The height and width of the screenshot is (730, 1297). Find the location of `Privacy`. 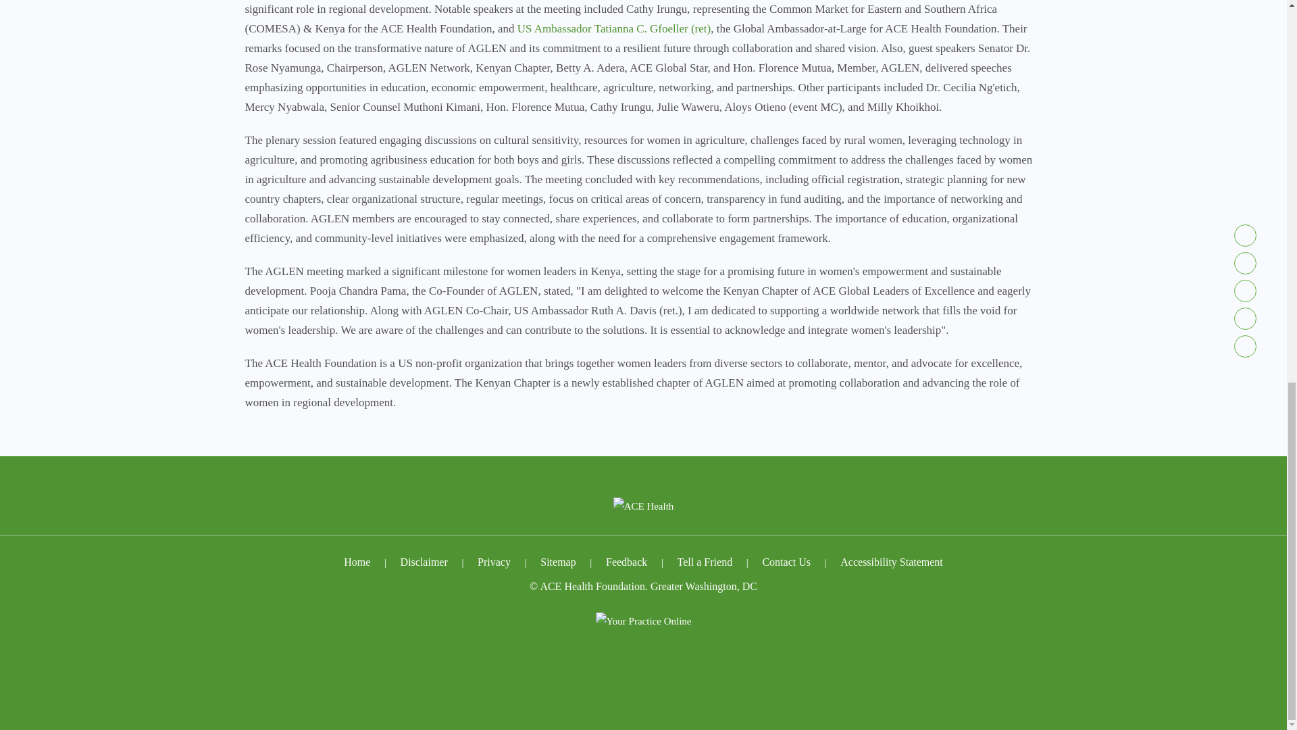

Privacy is located at coordinates (494, 562).